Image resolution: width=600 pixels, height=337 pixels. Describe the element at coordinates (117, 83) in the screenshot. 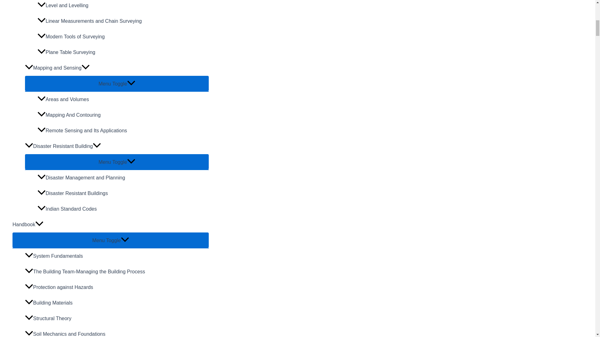

I see `Menu Toggle` at that location.